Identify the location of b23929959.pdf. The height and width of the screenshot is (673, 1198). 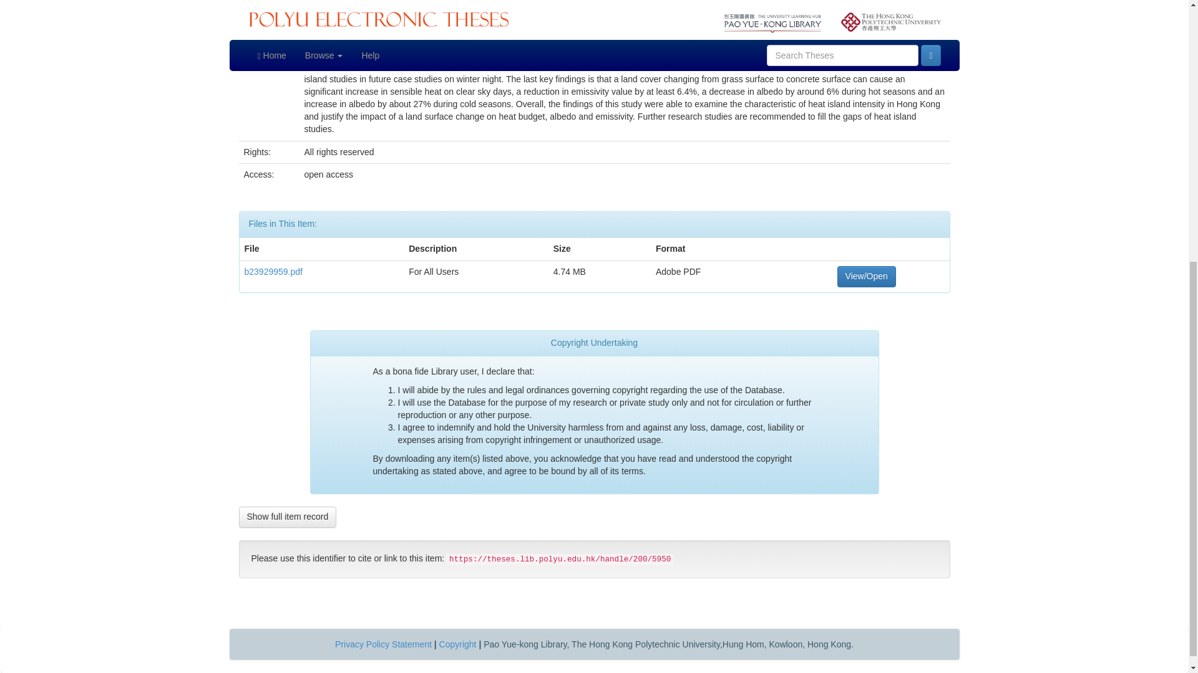
(273, 271).